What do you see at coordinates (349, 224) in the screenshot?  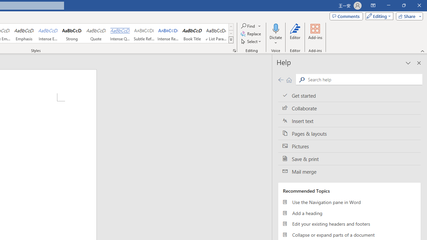 I see `Edit your existing headers and footers` at bounding box center [349, 224].